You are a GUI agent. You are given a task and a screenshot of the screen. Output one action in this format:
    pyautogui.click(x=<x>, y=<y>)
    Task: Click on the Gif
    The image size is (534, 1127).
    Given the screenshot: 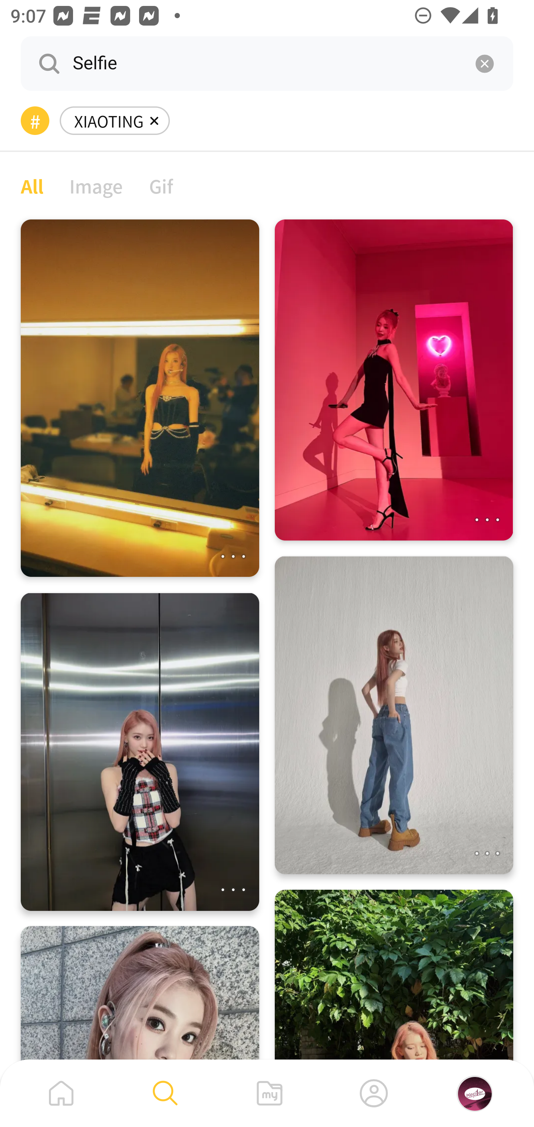 What is the action you would take?
    pyautogui.click(x=161, y=185)
    